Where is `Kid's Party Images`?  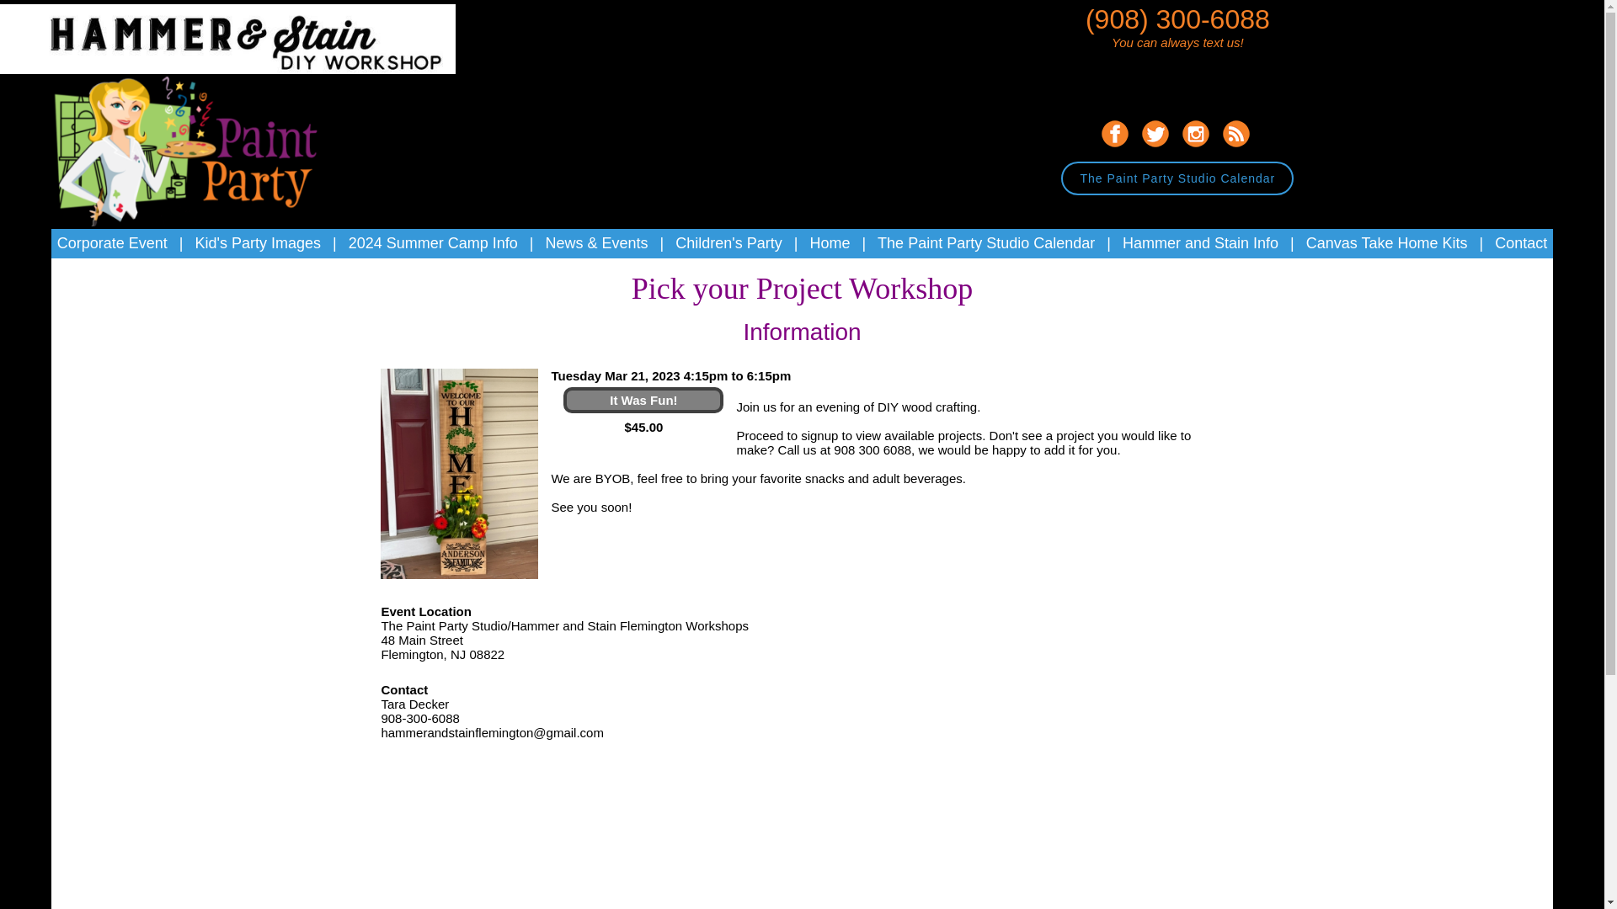 Kid's Party Images is located at coordinates (259, 242).